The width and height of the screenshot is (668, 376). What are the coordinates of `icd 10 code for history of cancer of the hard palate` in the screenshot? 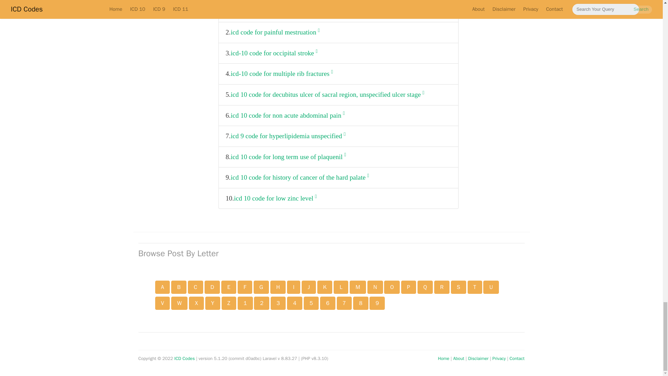 It's located at (300, 178).